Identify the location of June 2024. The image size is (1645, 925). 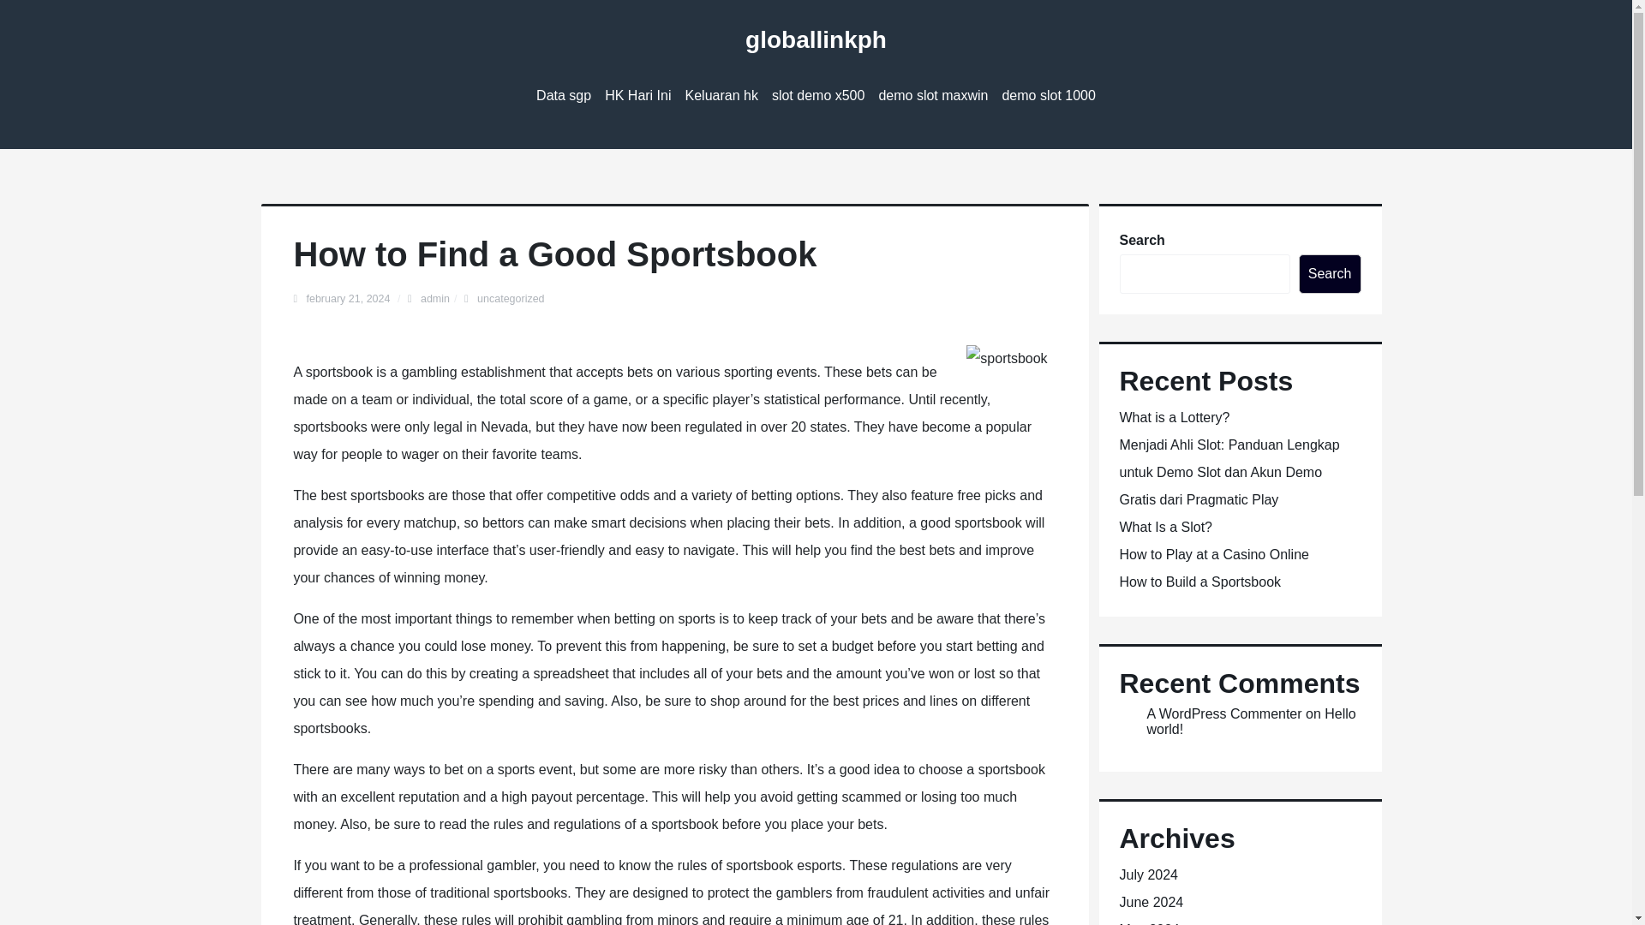
(1150, 902).